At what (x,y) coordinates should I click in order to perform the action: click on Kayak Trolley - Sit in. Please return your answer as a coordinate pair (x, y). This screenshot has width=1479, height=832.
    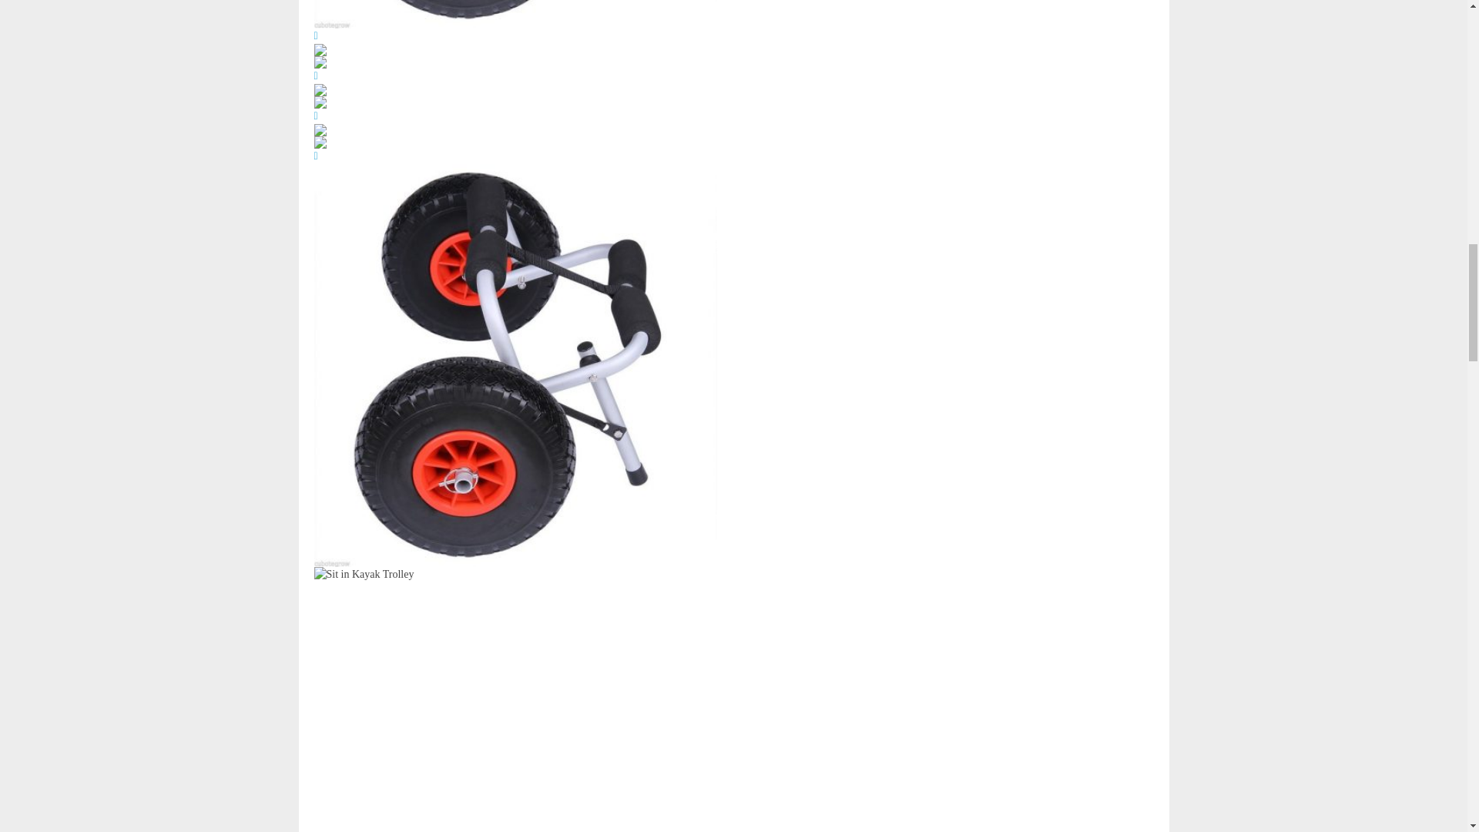
    Looking at the image, I should click on (515, 14).